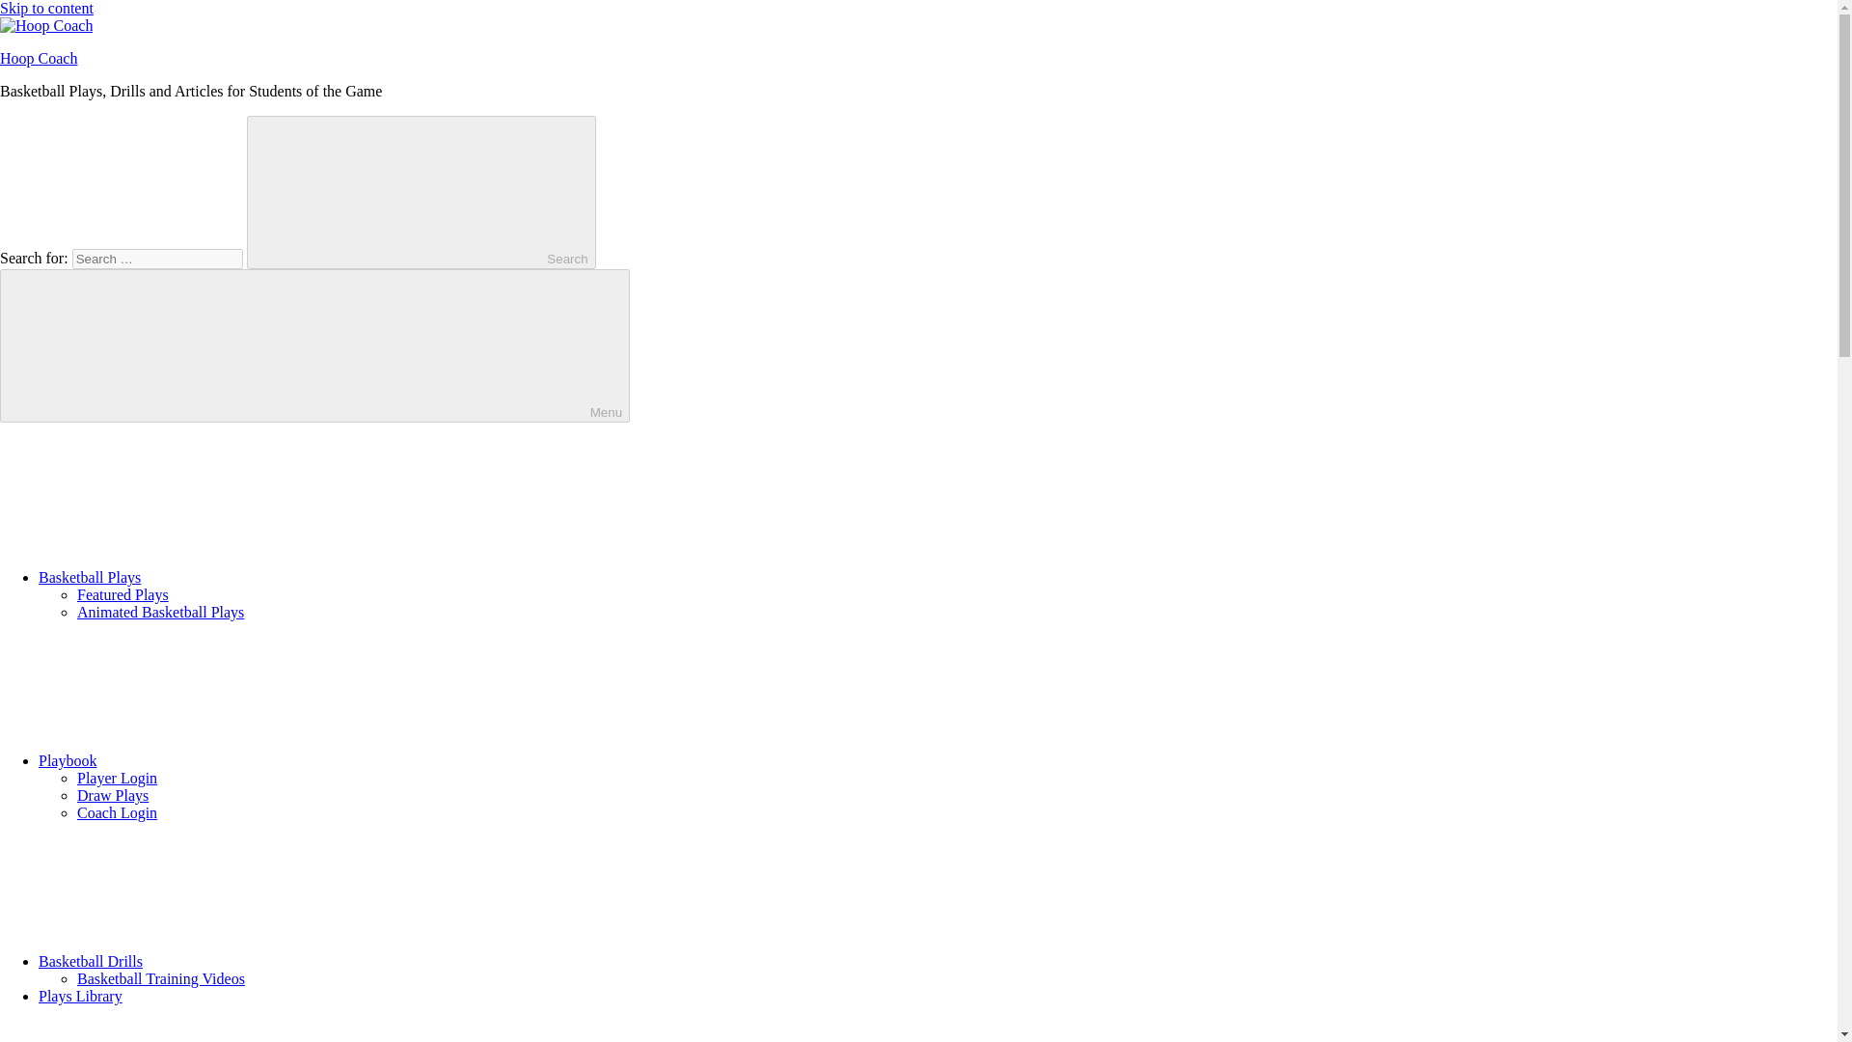 Image resolution: width=1852 pixels, height=1042 pixels. Describe the element at coordinates (39, 58) in the screenshot. I see `Hoop Coach` at that location.